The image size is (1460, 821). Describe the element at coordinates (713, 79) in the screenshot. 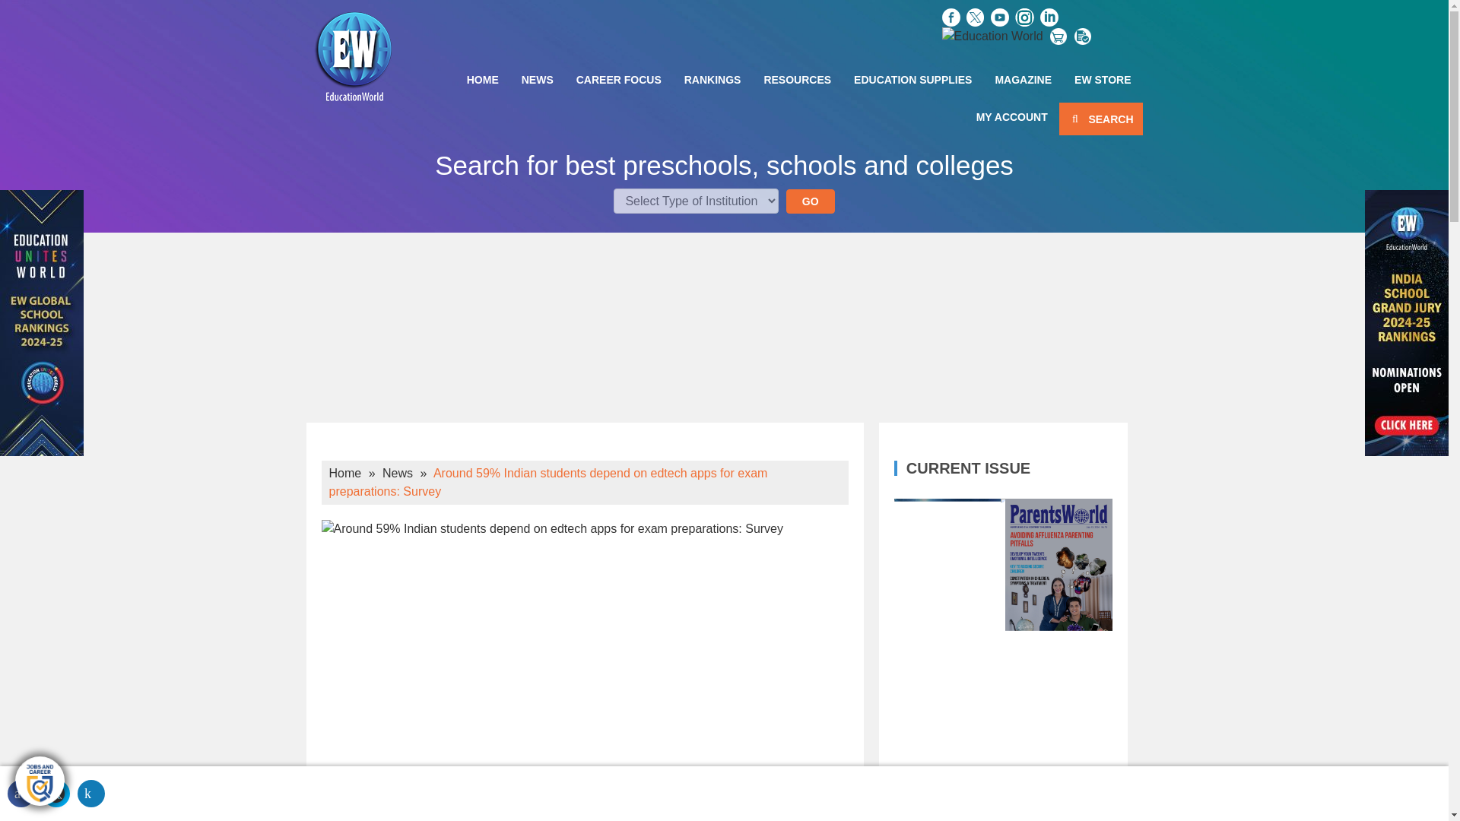

I see `RANKINGS` at that location.